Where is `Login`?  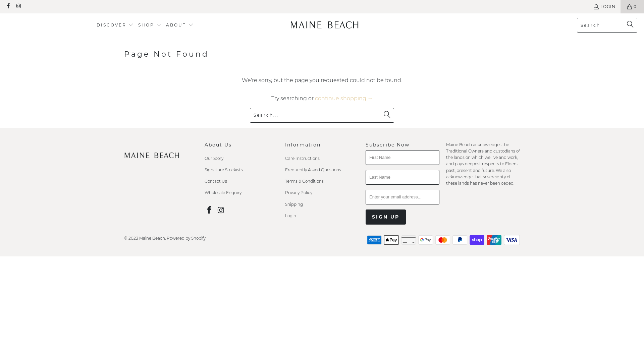
Login is located at coordinates (290, 216).